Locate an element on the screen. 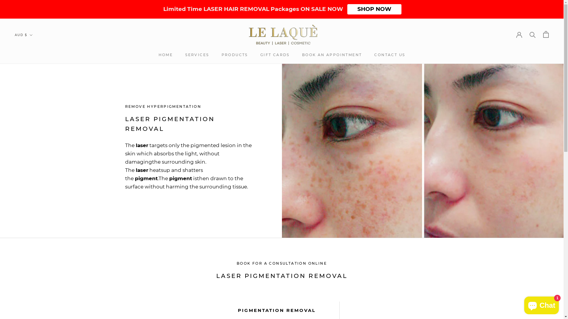 The height and width of the screenshot is (319, 568). CNY is located at coordinates (34, 212).